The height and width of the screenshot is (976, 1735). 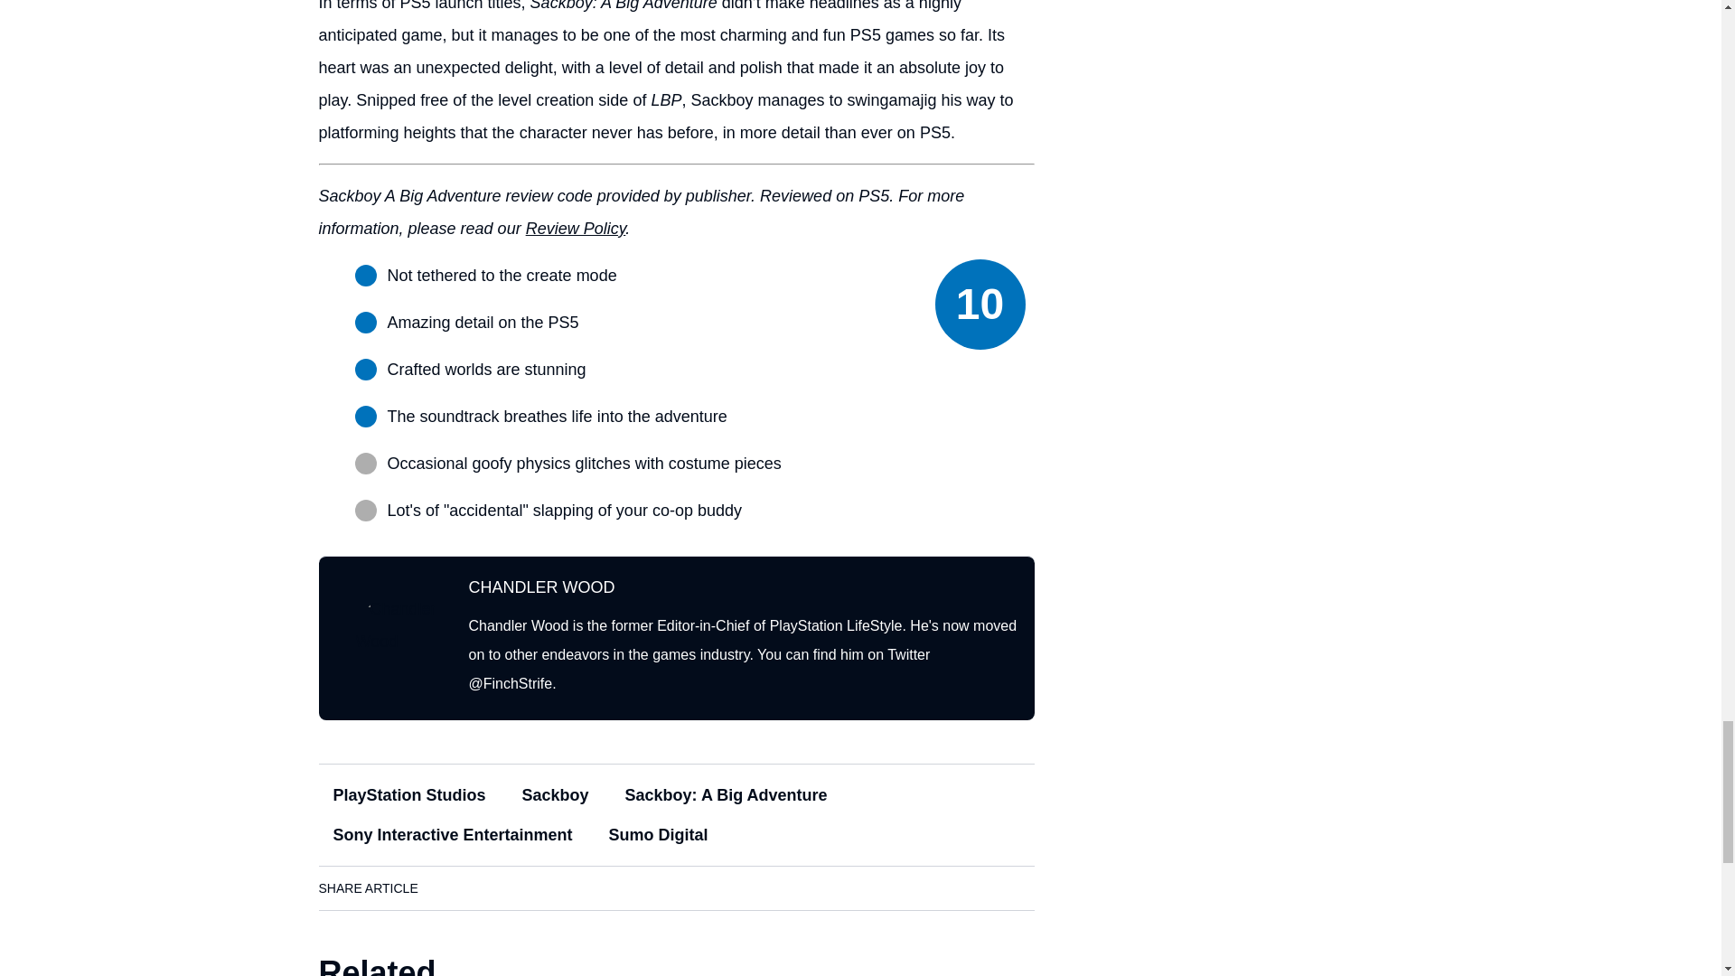 I want to click on Sony Interactive Entertainment, so click(x=452, y=835).